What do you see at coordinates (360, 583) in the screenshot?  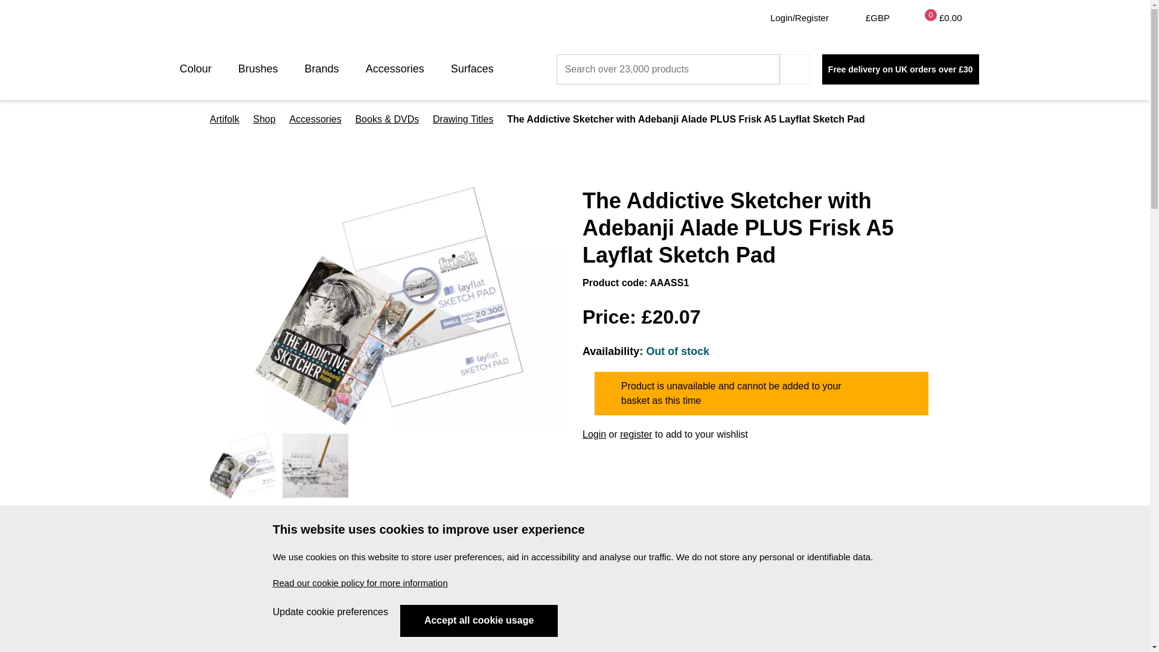 I see `Brands` at bounding box center [360, 583].